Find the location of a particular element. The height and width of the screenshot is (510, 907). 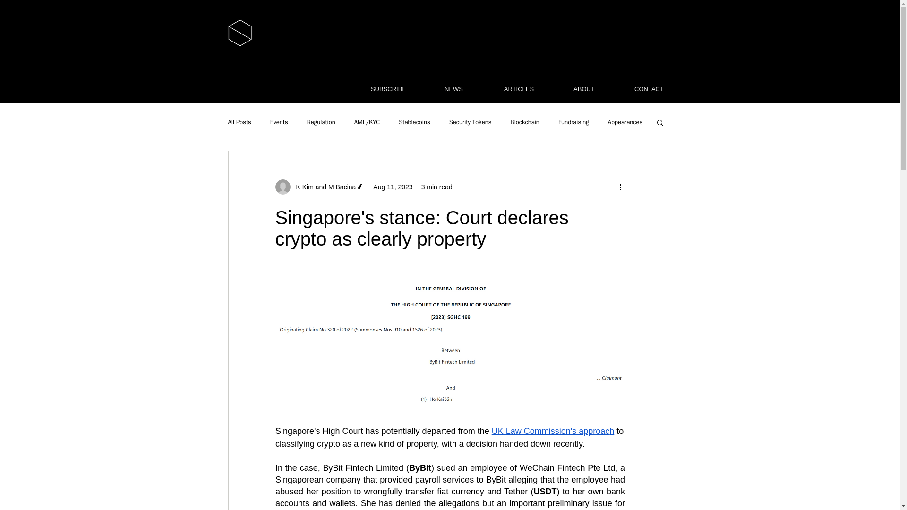

Blockchain is located at coordinates (525, 122).